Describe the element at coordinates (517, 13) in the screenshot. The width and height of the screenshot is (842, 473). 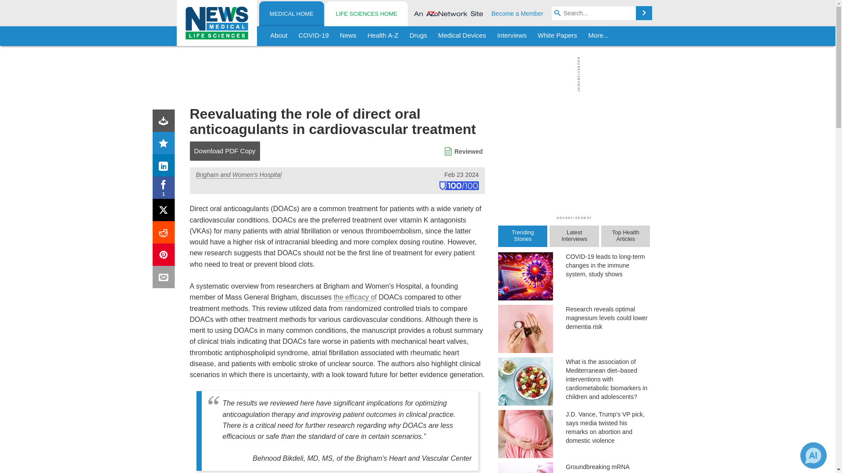
I see `Become a Member` at that location.